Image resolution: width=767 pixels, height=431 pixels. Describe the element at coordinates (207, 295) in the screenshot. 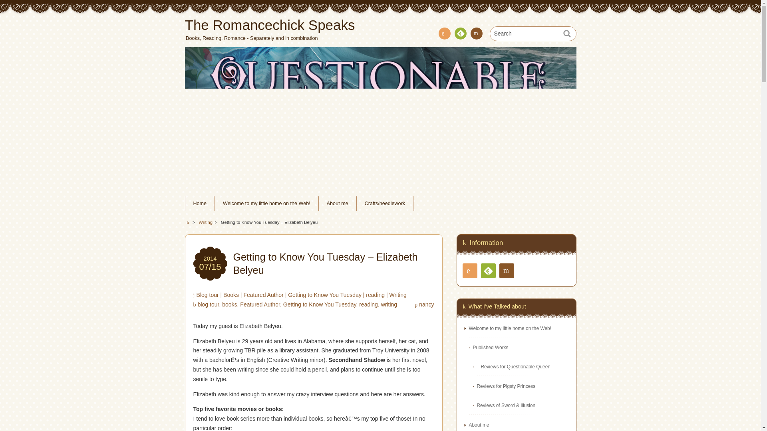

I see `Blog tour` at that location.